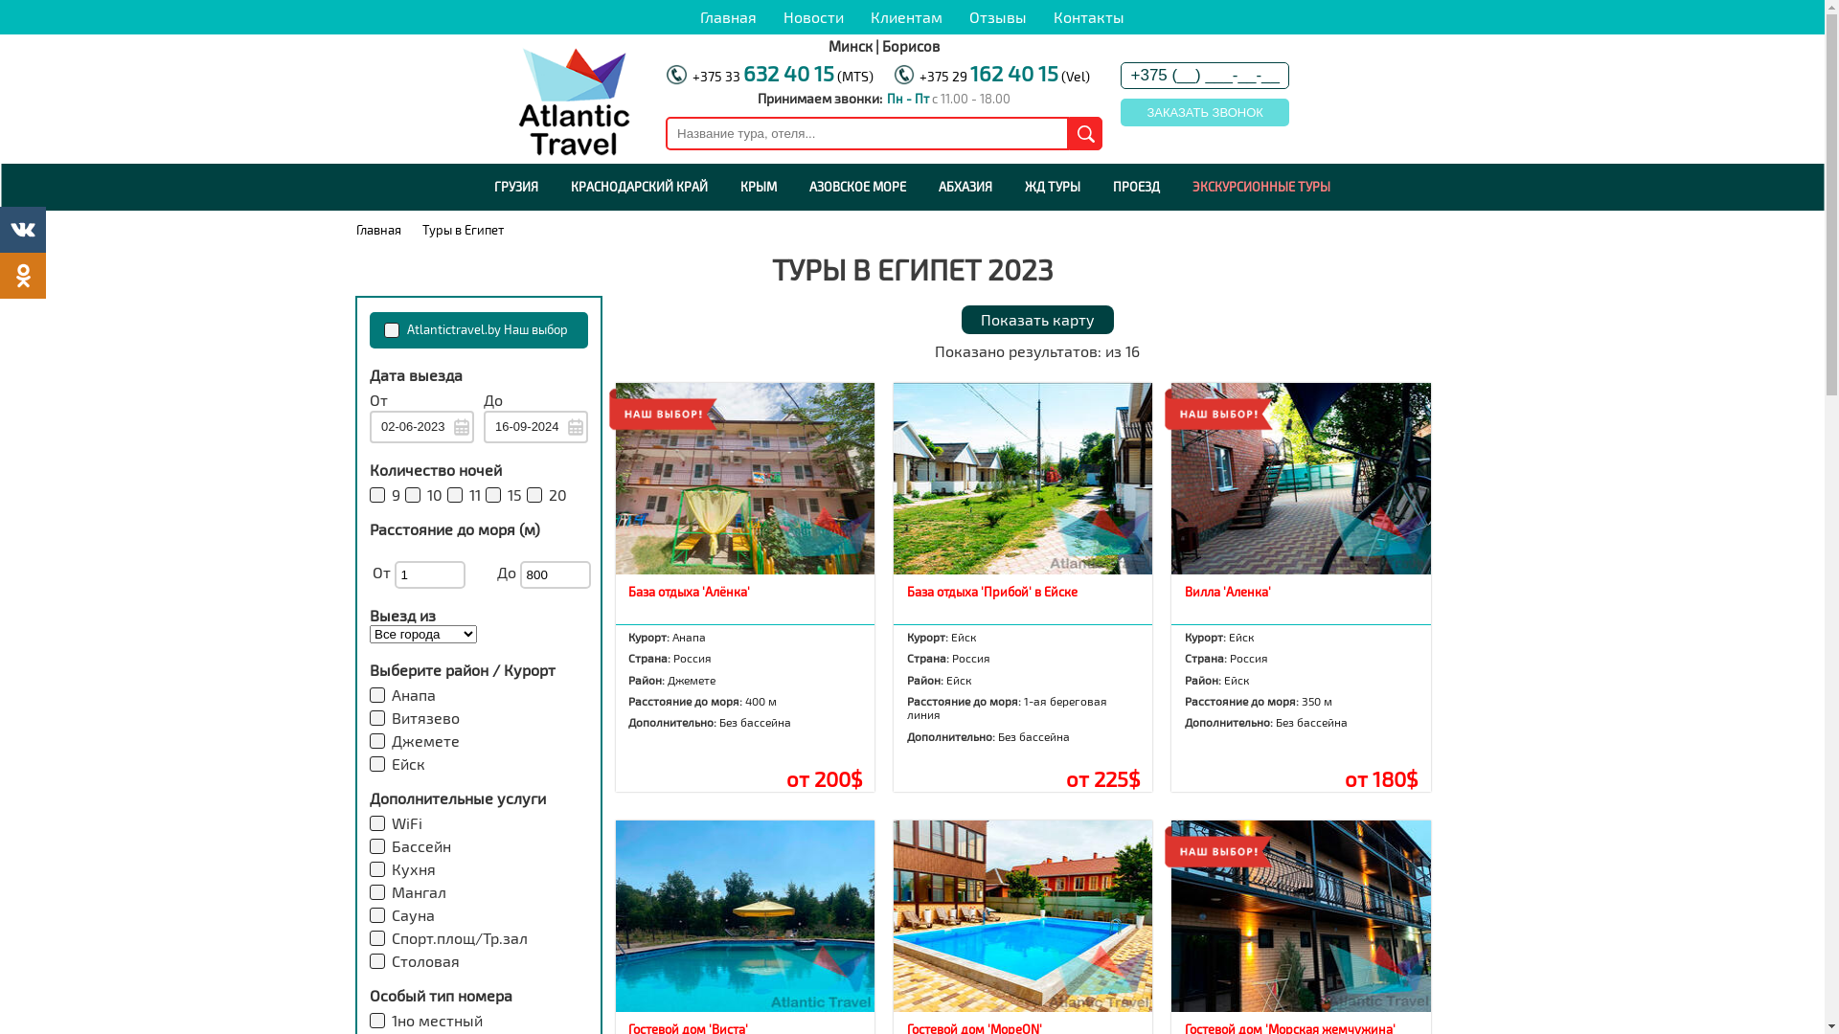  What do you see at coordinates (23, 230) in the screenshot?
I see `VKontakte` at bounding box center [23, 230].